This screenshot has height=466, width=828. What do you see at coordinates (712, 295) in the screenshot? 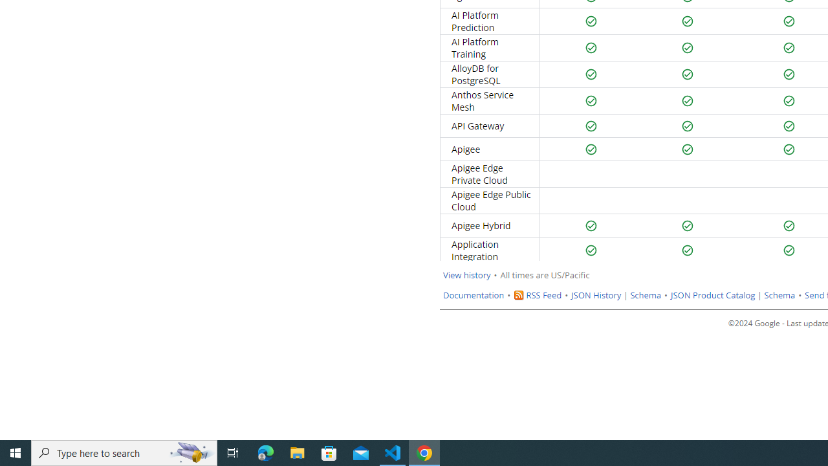
I see `JSON Product Catalog` at bounding box center [712, 295].